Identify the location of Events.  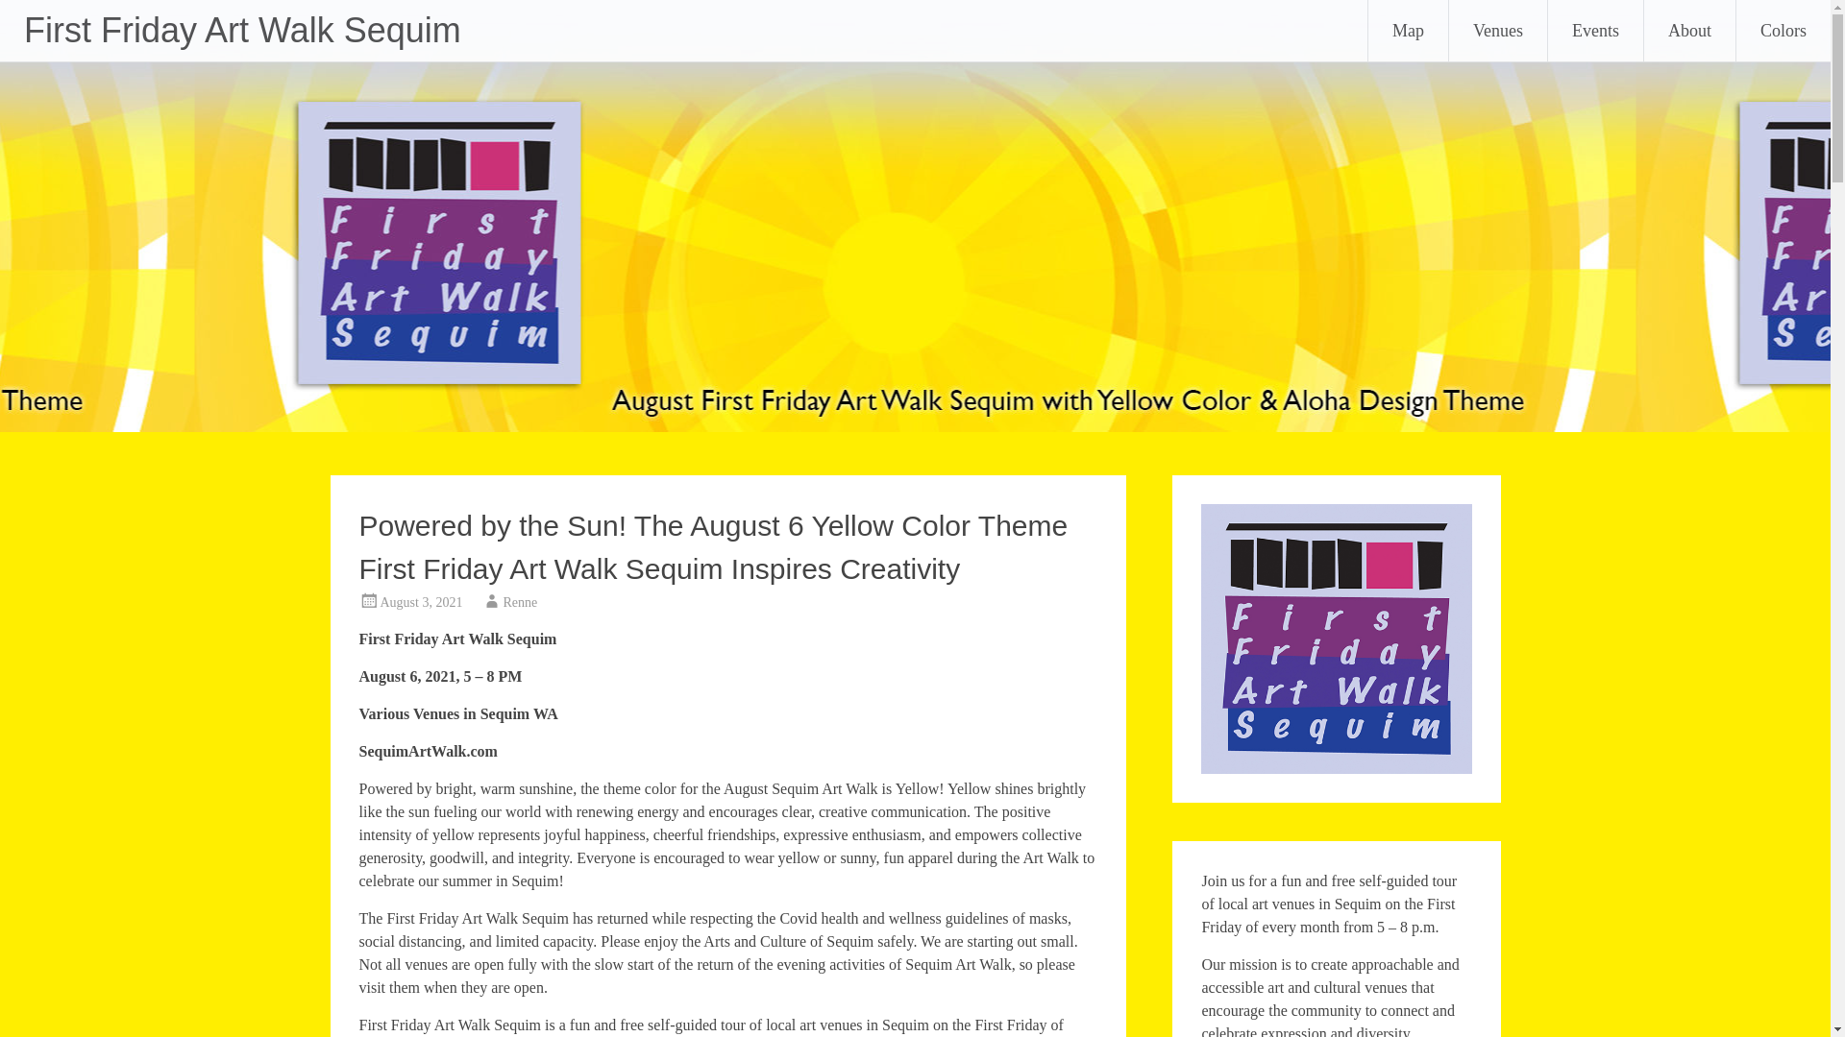
(1595, 31).